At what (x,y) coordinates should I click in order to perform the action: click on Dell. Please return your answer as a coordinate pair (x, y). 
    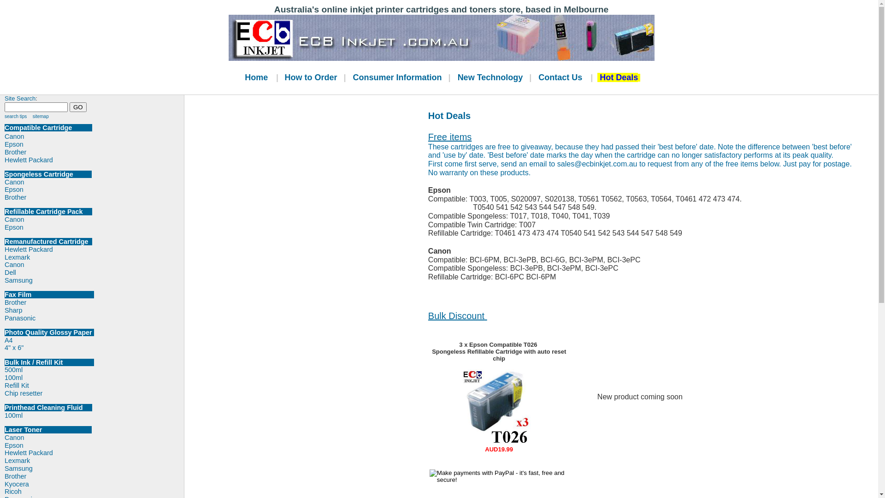
    Looking at the image, I should click on (10, 273).